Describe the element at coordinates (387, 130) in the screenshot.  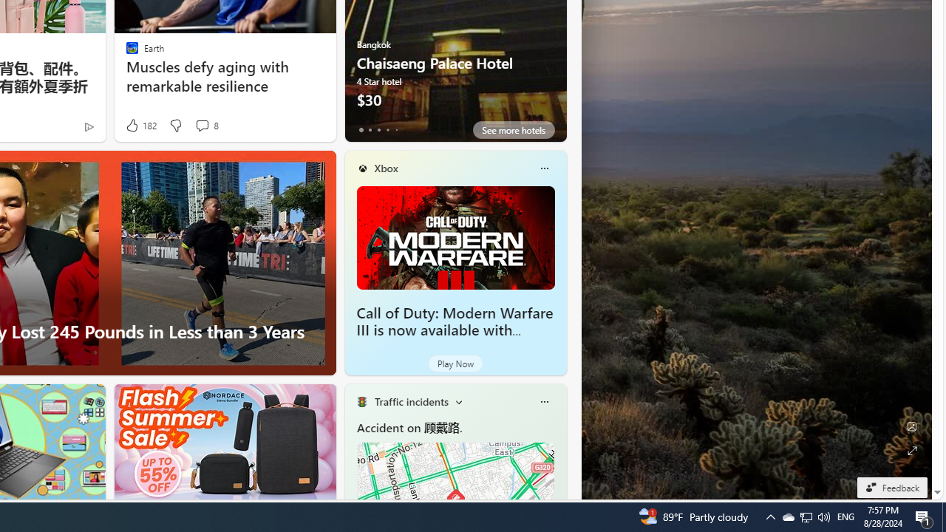
I see `tab-3` at that location.